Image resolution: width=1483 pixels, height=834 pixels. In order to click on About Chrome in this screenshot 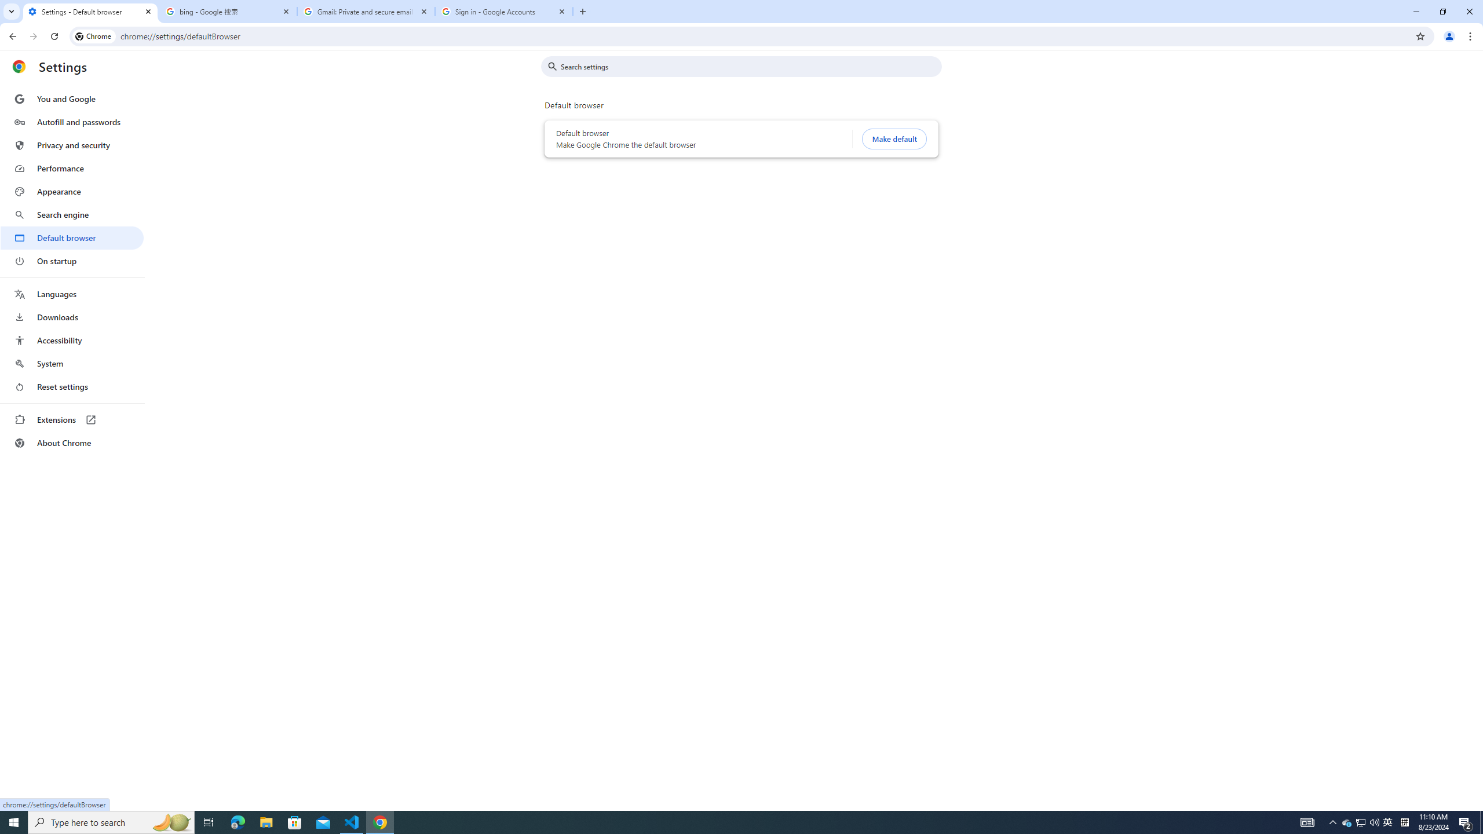, I will do `click(72, 442)`.